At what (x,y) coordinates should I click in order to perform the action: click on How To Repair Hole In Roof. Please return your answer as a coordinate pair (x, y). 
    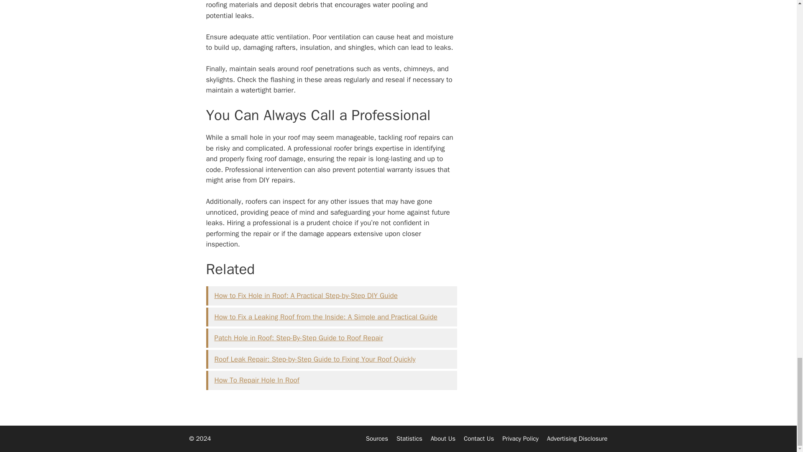
    Looking at the image, I should click on (256, 380).